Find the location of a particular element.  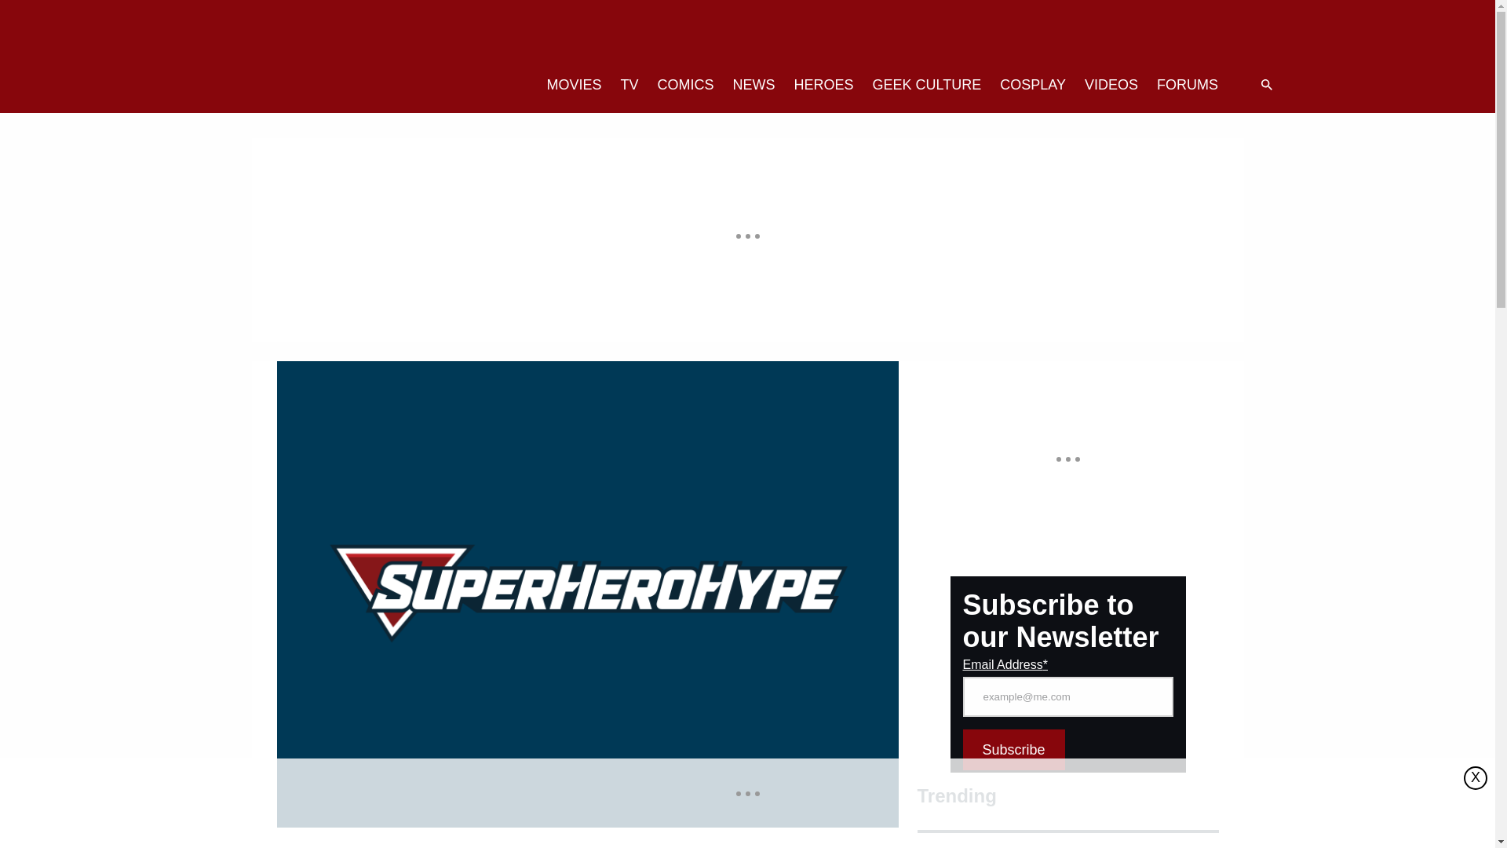

Twitter is located at coordinates (1140, 35).